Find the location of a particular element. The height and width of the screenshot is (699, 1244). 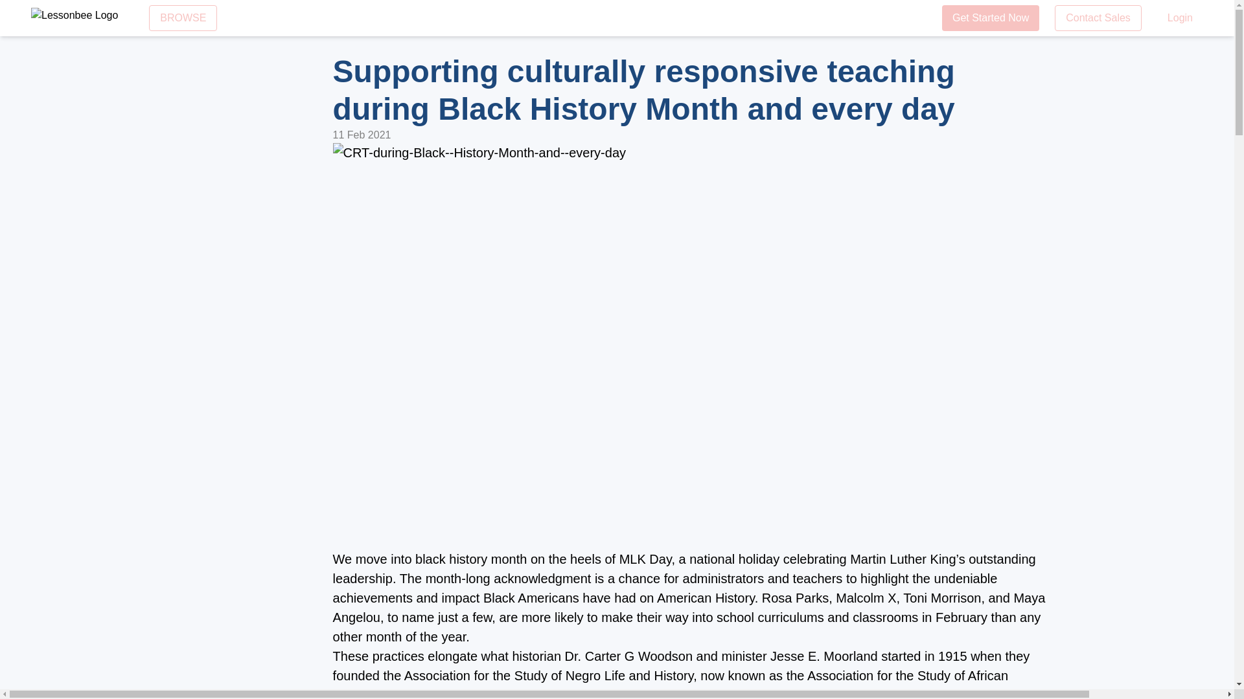

Contact Sales is located at coordinates (1098, 17).